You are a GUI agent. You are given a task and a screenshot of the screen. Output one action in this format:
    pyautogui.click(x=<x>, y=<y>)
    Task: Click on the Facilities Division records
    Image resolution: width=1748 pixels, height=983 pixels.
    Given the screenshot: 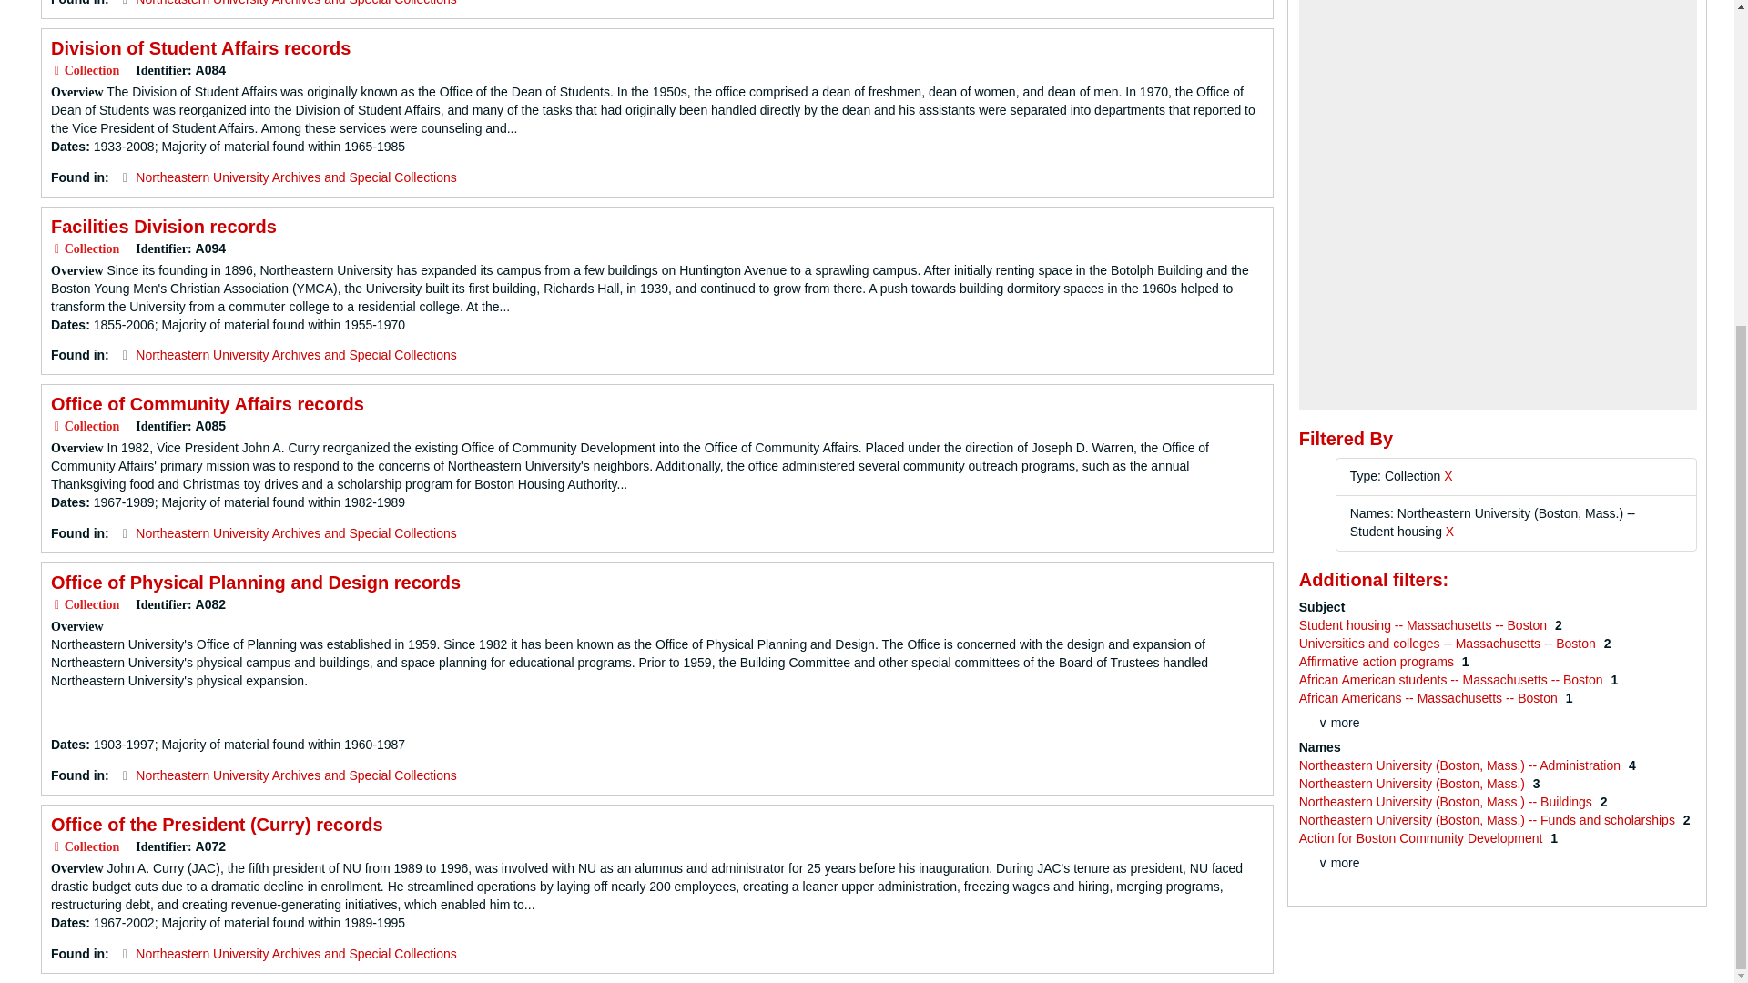 What is the action you would take?
    pyautogui.click(x=163, y=226)
    